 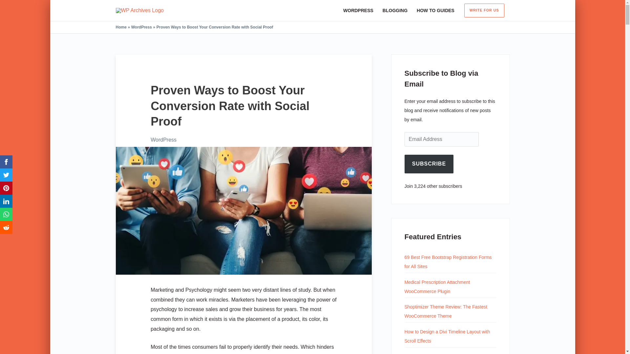 What do you see at coordinates (435, 10) in the screenshot?
I see `HOW TO GUIDES` at bounding box center [435, 10].